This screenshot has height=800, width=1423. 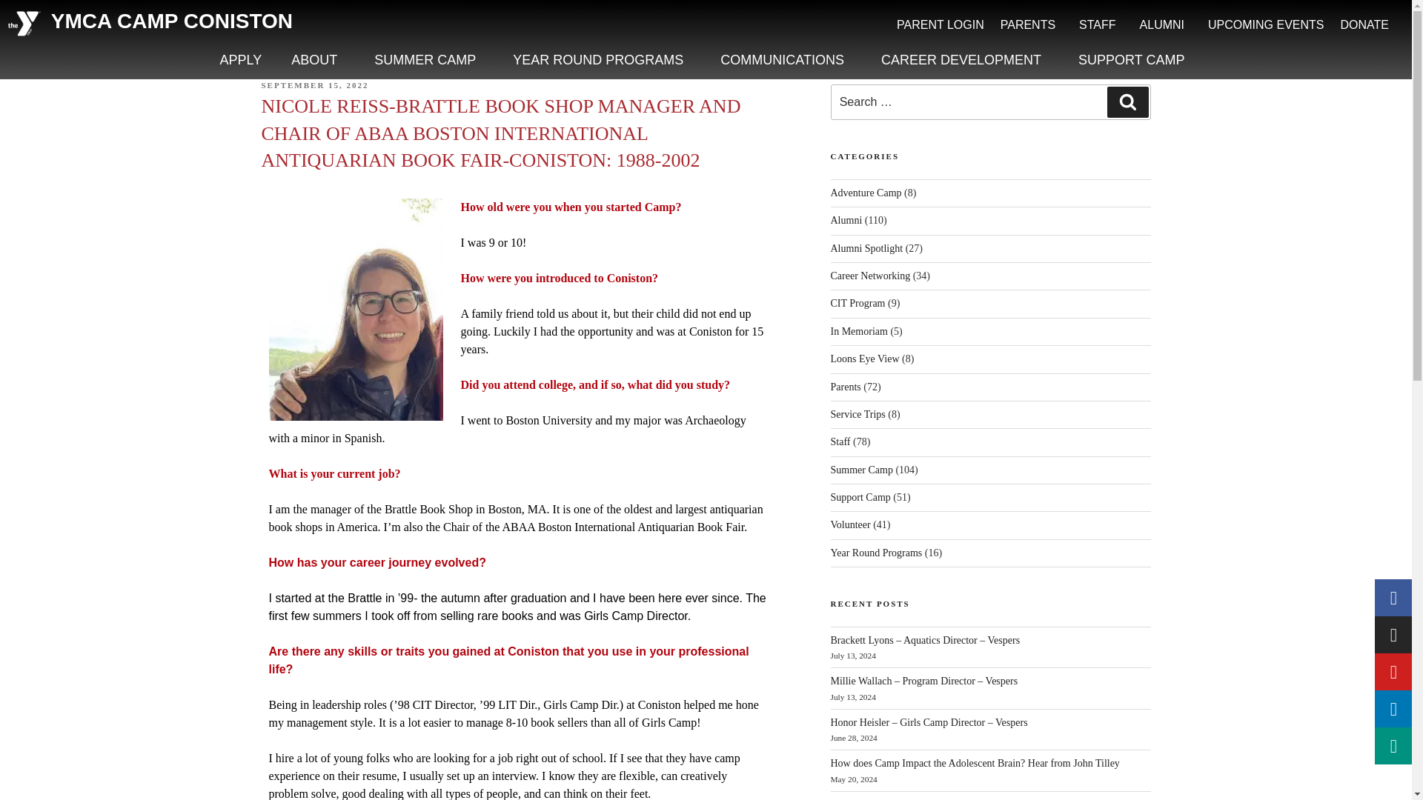 What do you see at coordinates (172, 21) in the screenshot?
I see `YMCA CAMP CONISTON` at bounding box center [172, 21].